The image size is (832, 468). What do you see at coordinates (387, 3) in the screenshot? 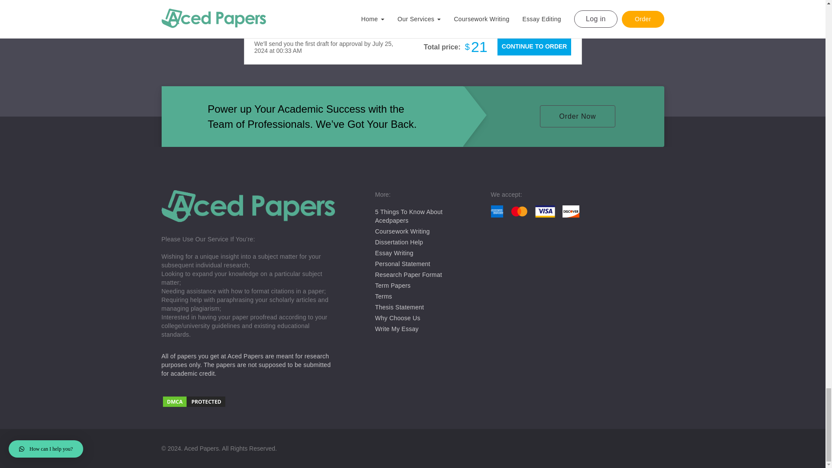
I see `3 days` at bounding box center [387, 3].